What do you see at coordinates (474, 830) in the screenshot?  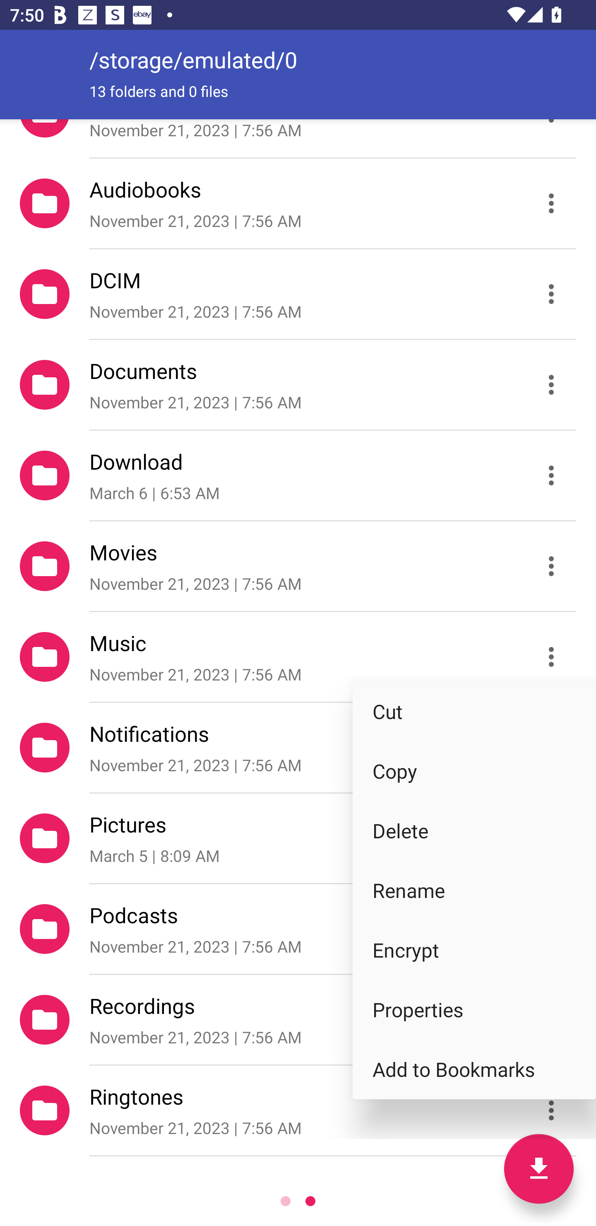 I see `Delete` at bounding box center [474, 830].